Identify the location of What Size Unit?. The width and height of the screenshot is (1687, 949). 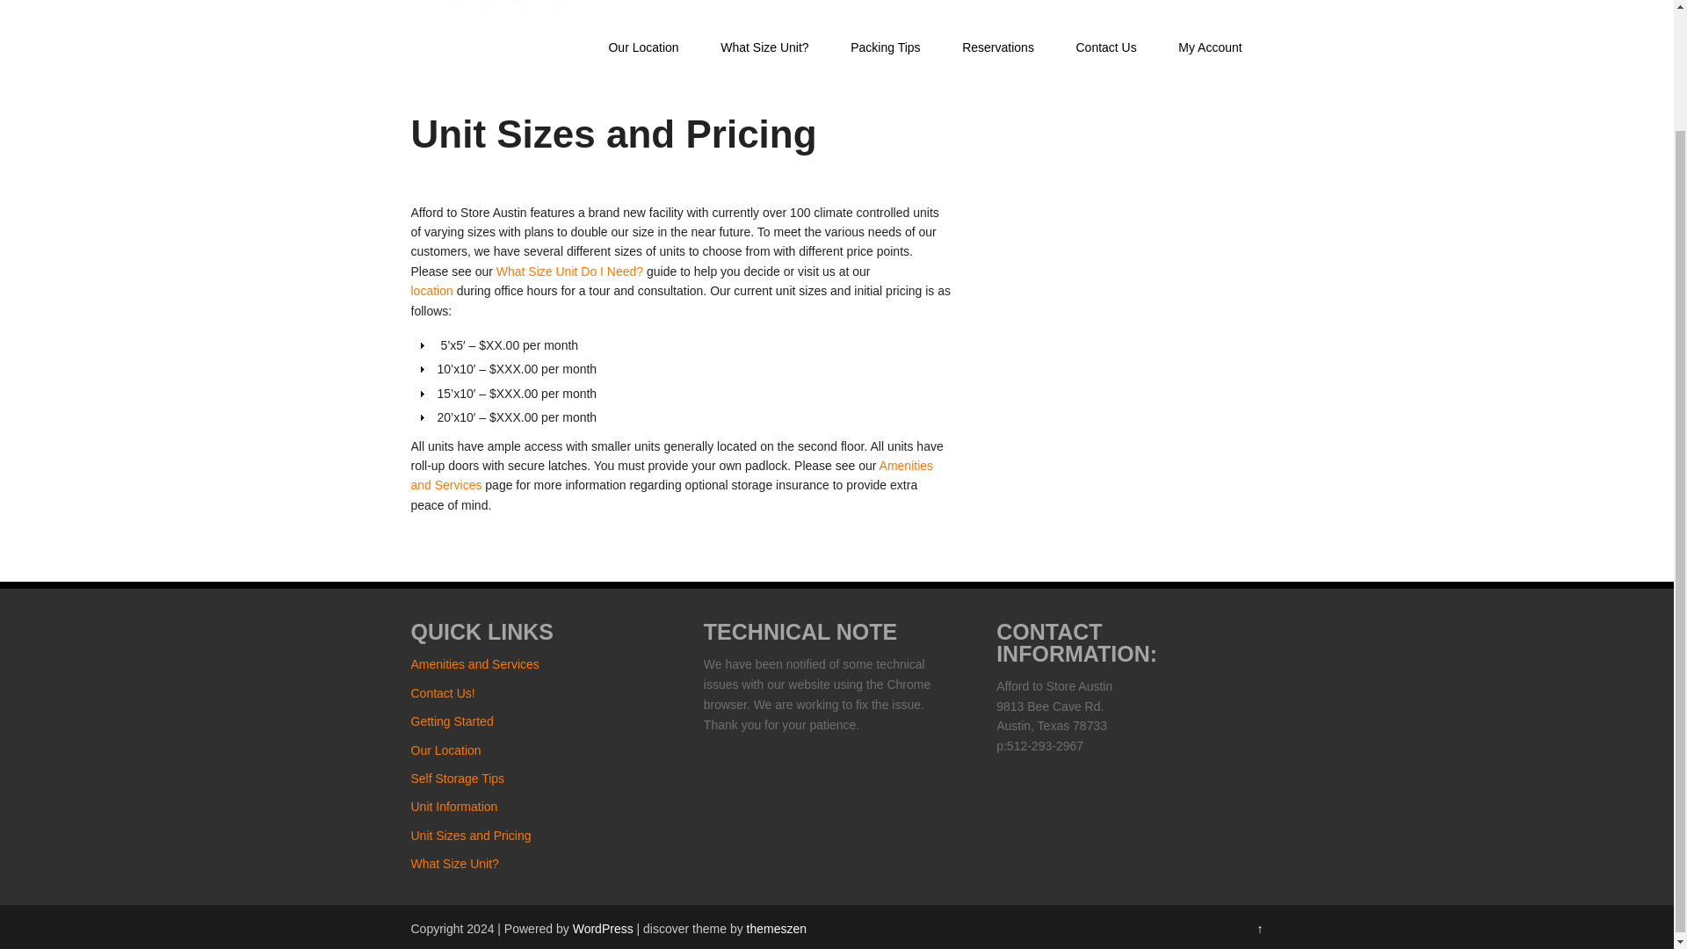
(764, 47).